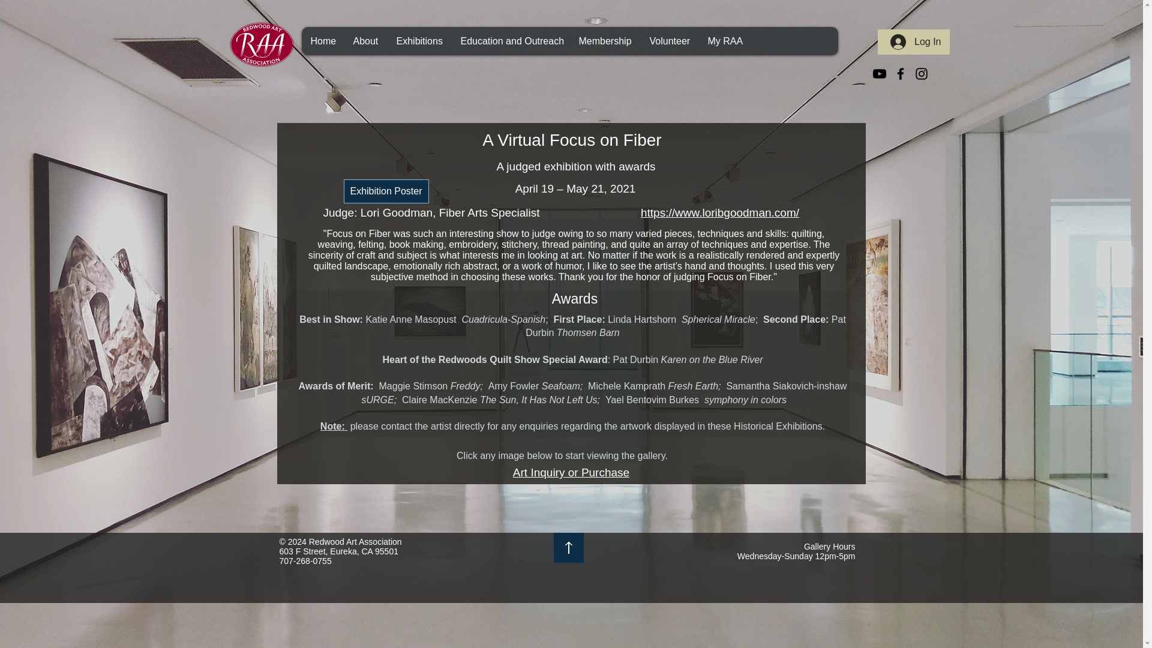  What do you see at coordinates (604, 41) in the screenshot?
I see `Membership` at bounding box center [604, 41].